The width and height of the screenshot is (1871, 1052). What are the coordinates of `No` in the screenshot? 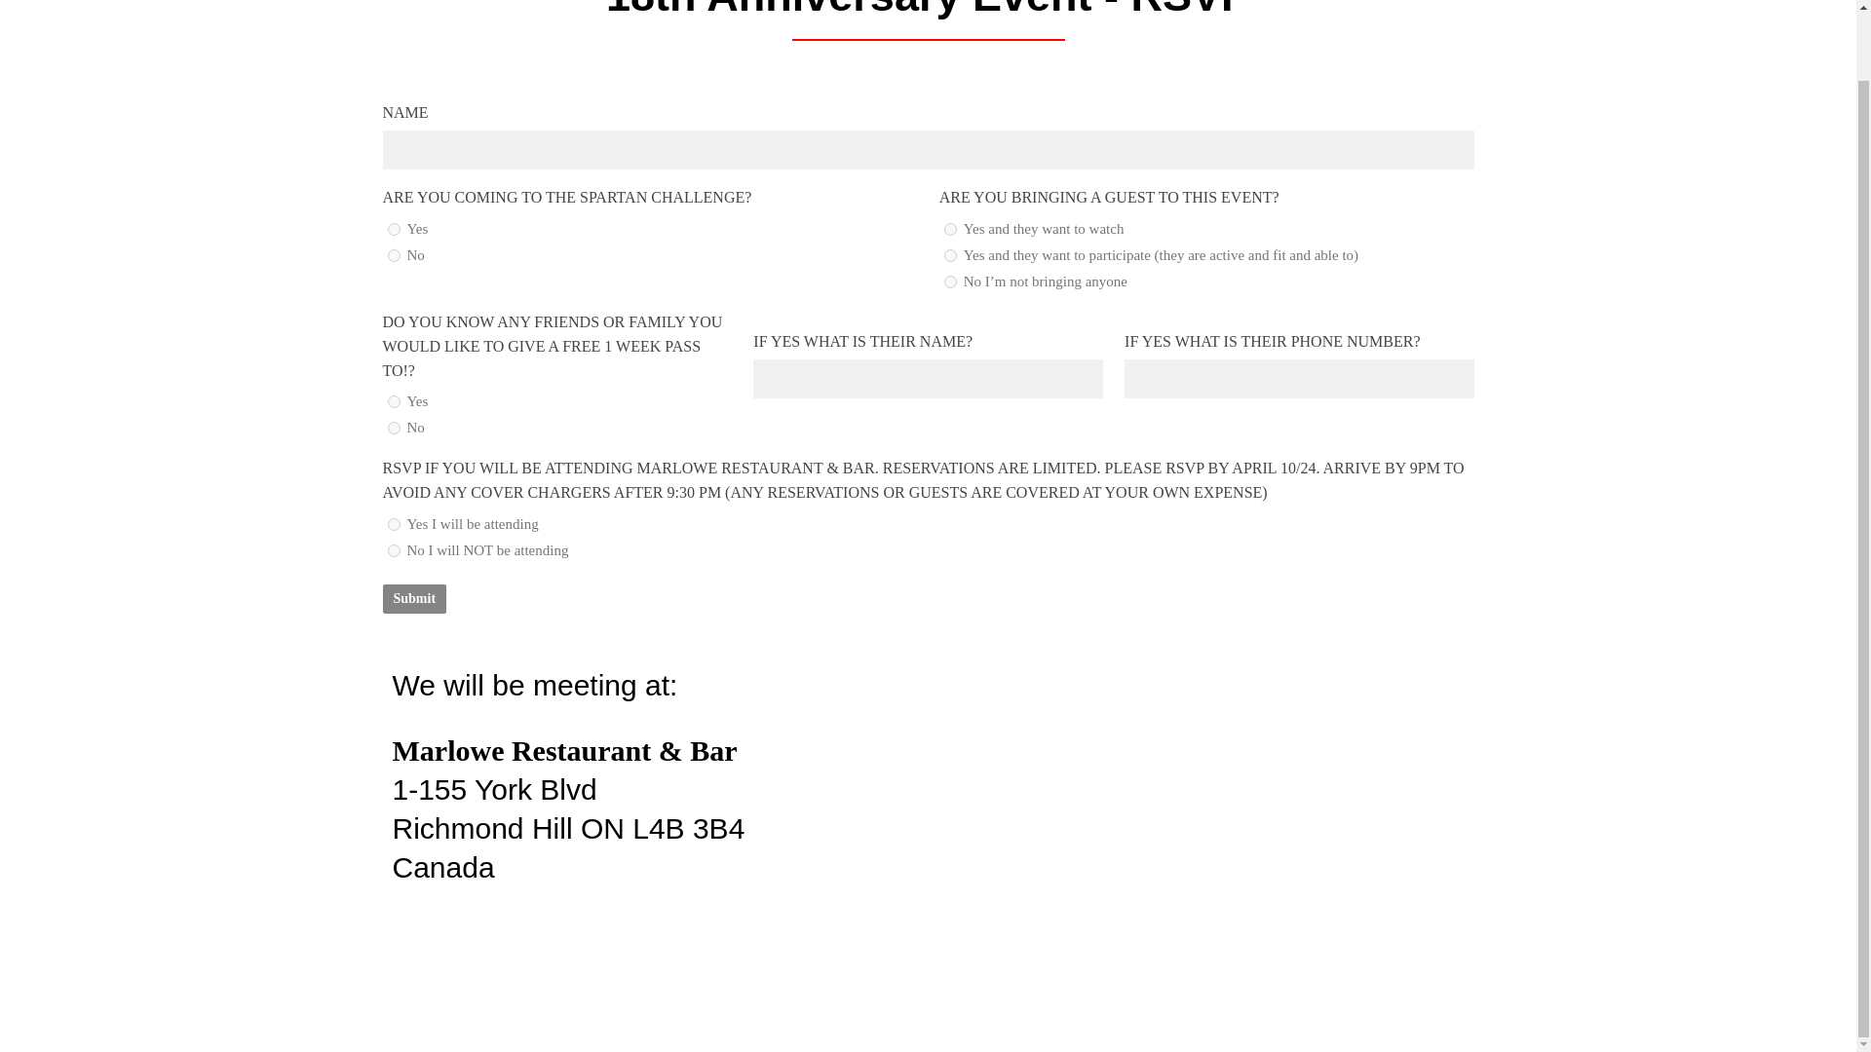 It's located at (394, 255).